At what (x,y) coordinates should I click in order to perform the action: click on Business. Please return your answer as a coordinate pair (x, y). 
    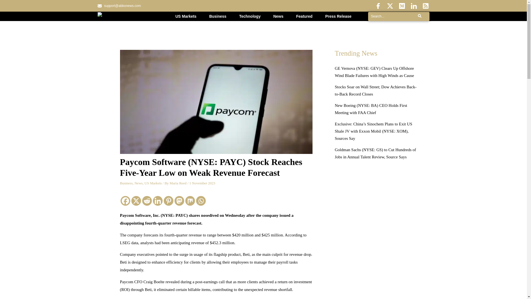
    Looking at the image, I should click on (126, 183).